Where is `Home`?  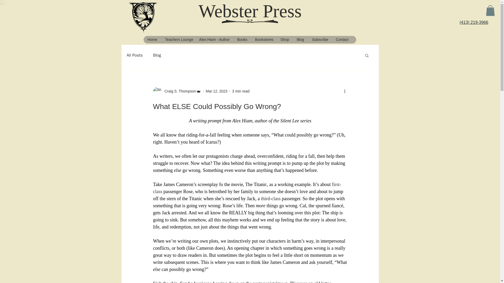
Home is located at coordinates (152, 40).